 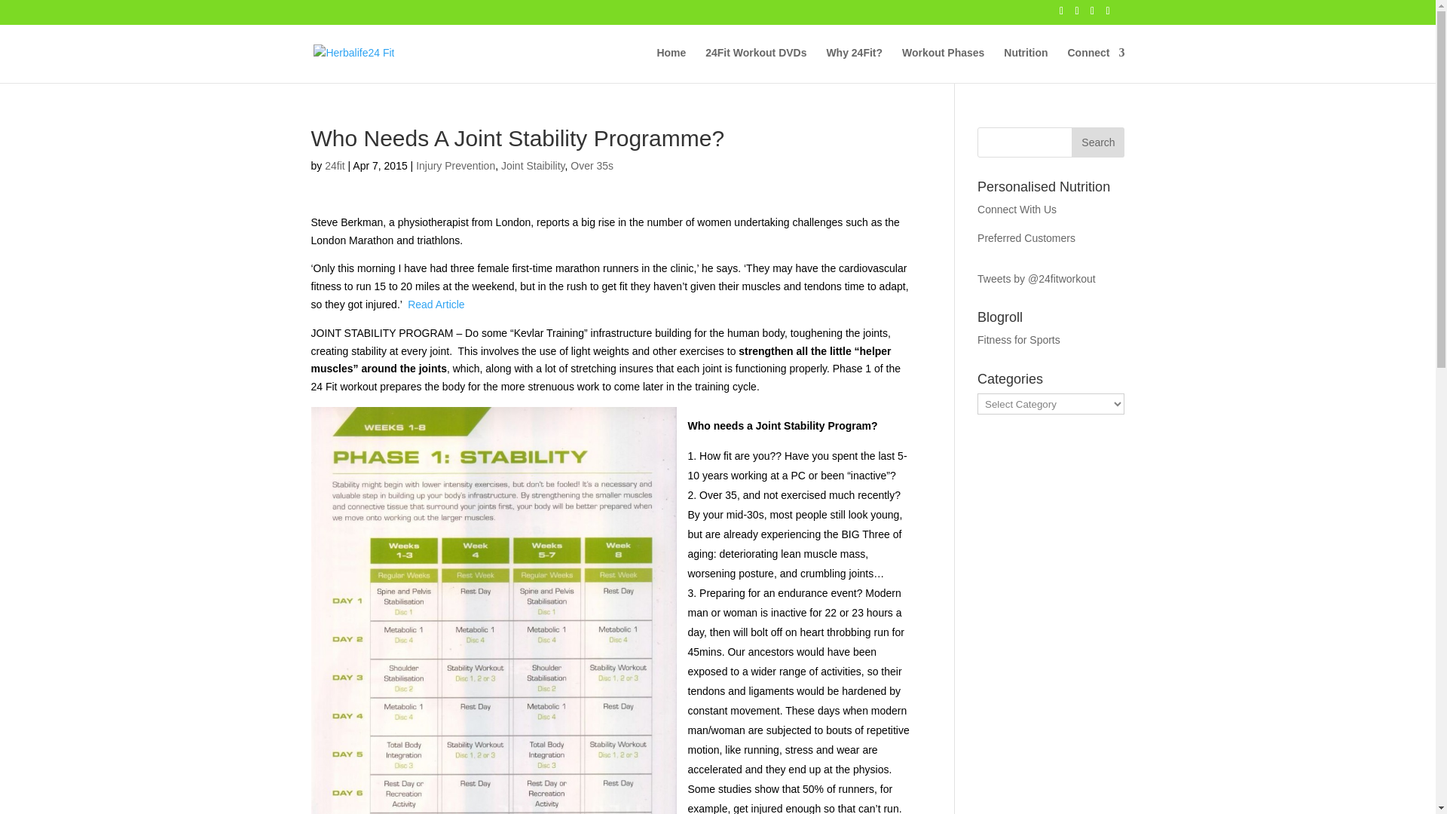 I want to click on Posts by 24fit, so click(x=334, y=165).